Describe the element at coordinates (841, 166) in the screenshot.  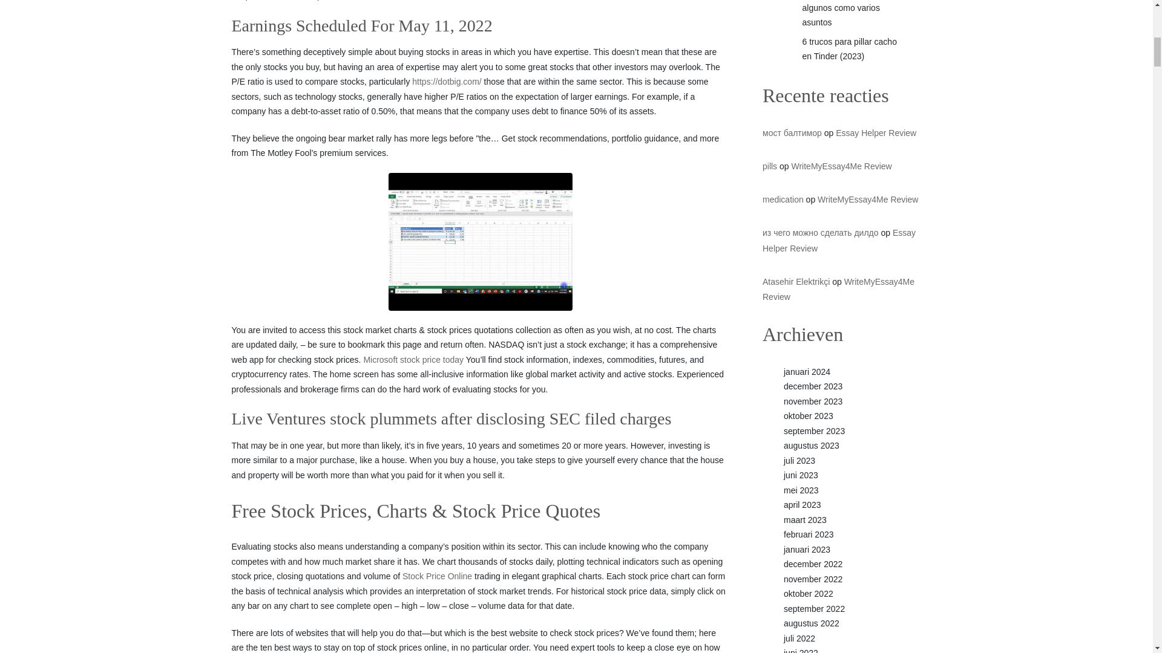
I see `WriteMyEssay4Me Review` at that location.